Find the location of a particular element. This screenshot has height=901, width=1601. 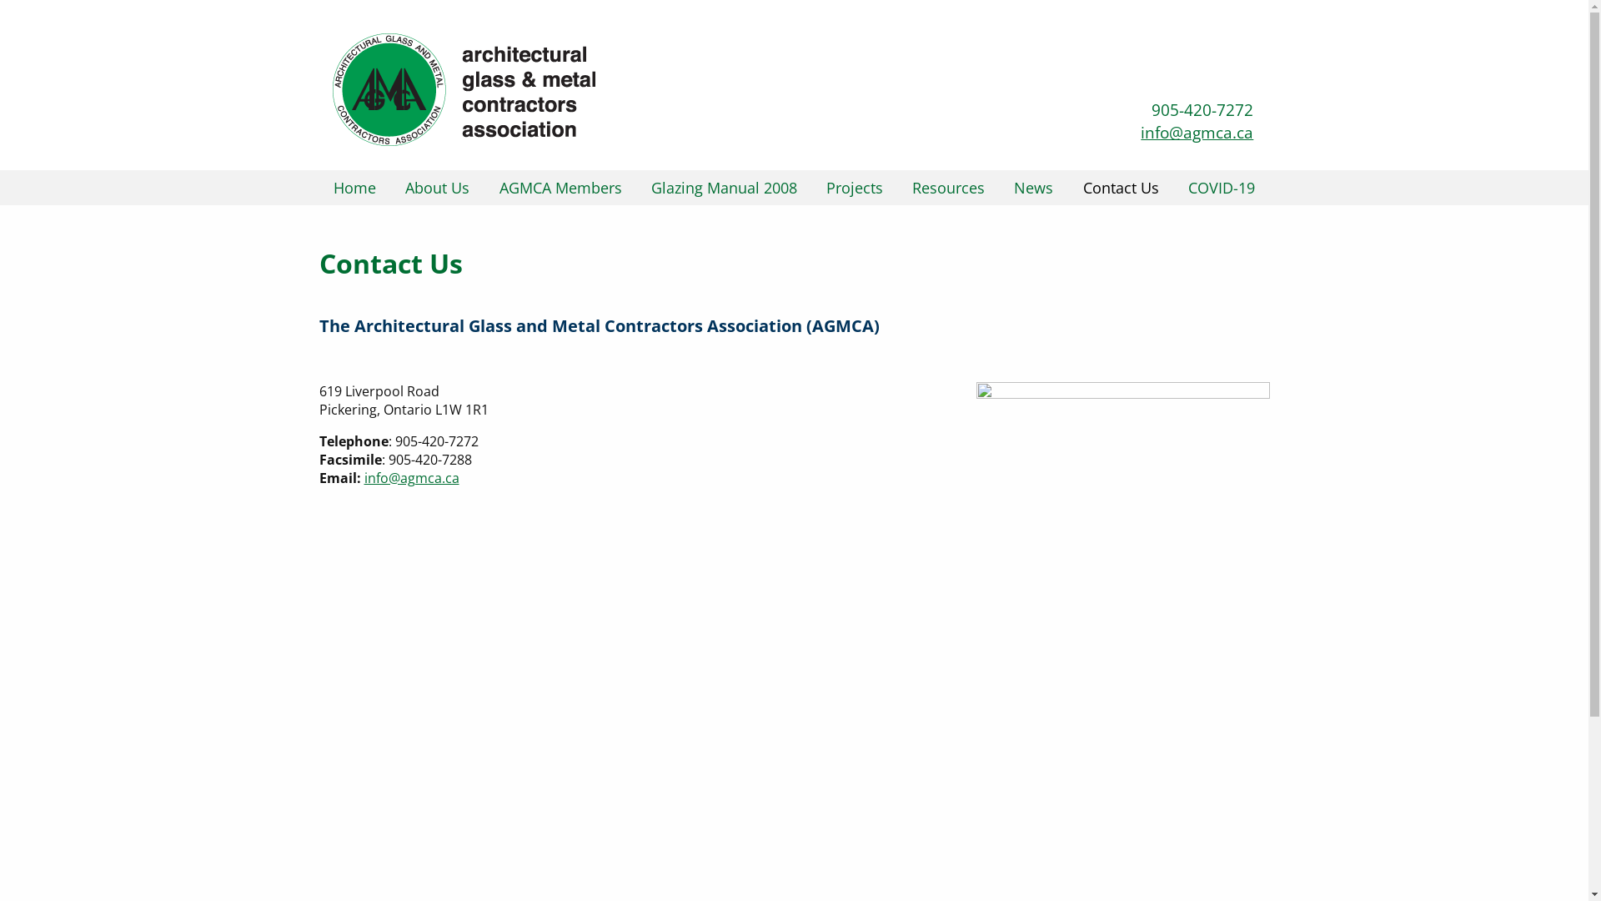

About Us is located at coordinates (439, 188).